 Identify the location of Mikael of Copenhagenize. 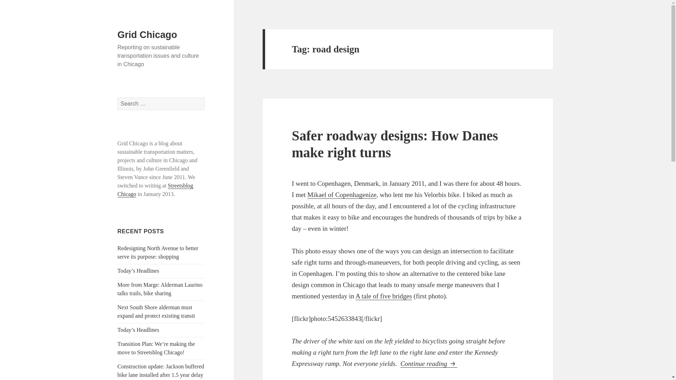
(342, 195).